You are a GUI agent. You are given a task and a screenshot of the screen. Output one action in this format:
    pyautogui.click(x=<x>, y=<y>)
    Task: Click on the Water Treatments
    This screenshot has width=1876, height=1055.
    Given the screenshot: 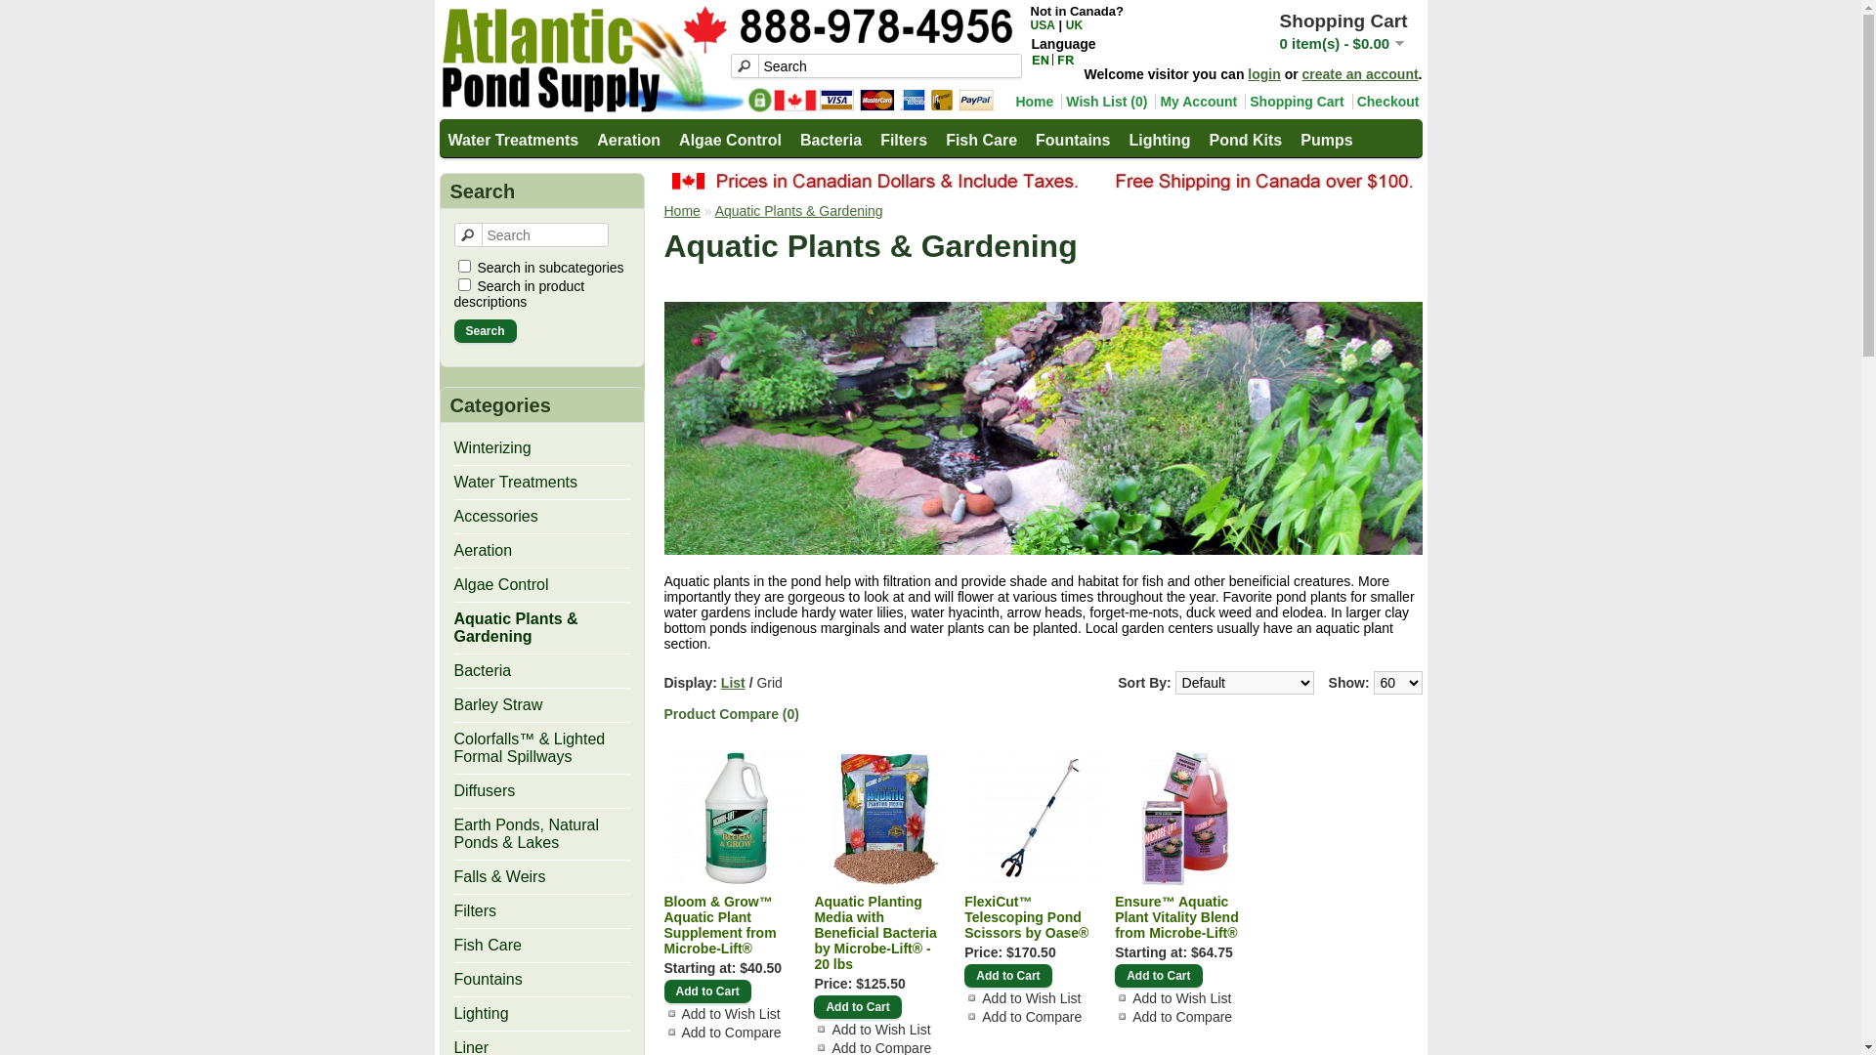 What is the action you would take?
    pyautogui.click(x=512, y=139)
    